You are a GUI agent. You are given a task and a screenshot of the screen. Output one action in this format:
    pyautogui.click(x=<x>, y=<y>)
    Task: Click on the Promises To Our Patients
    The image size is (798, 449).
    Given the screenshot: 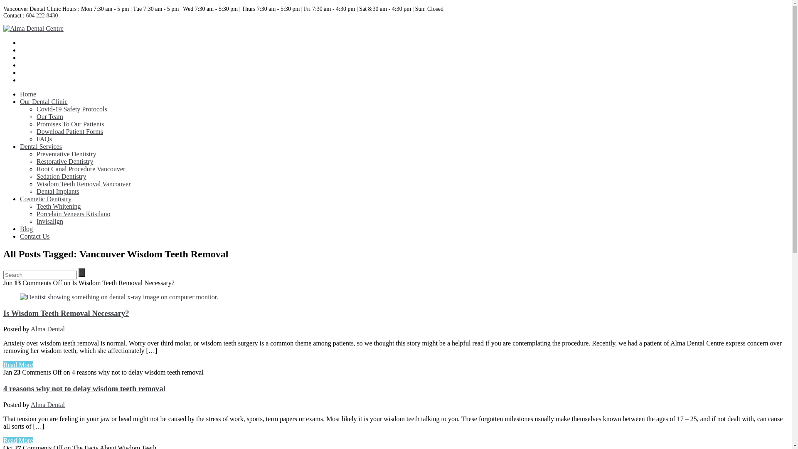 What is the action you would take?
    pyautogui.click(x=71, y=124)
    